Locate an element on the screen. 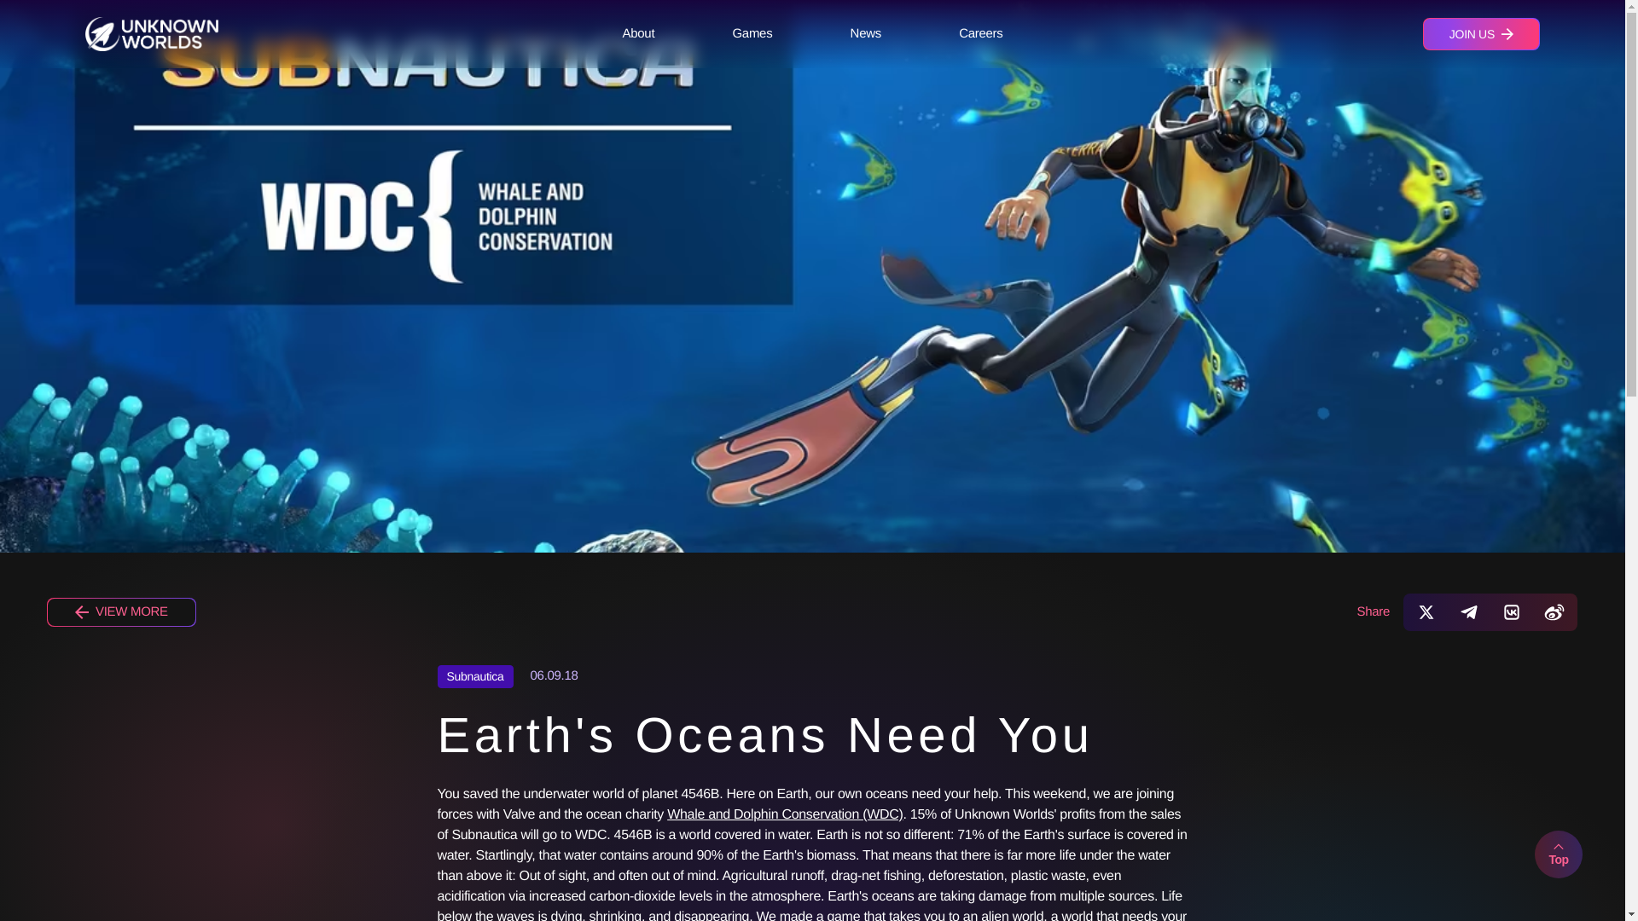 This screenshot has width=1638, height=921. Games is located at coordinates (752, 34).